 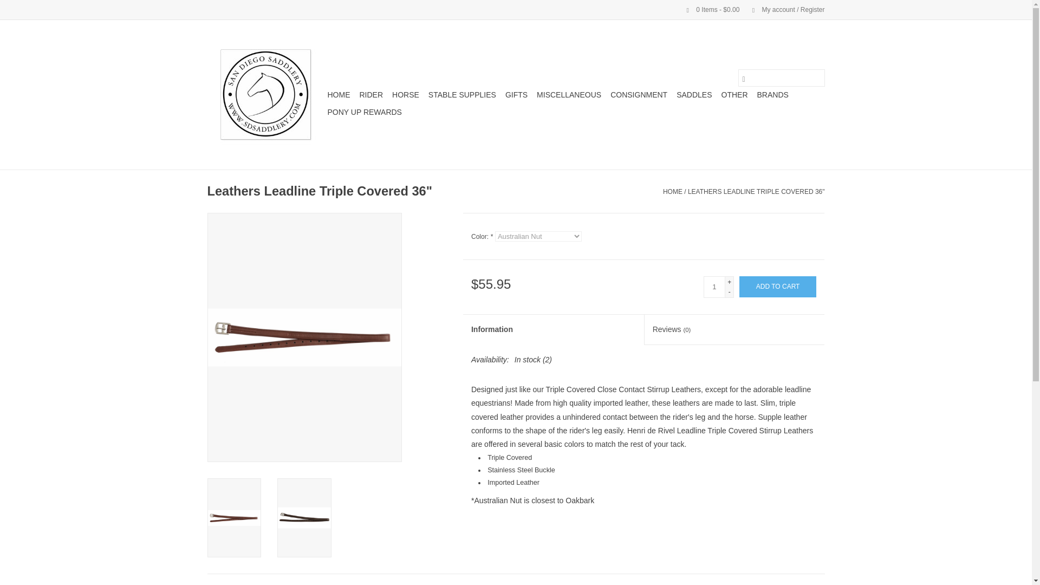 I want to click on My account, so click(x=783, y=9).